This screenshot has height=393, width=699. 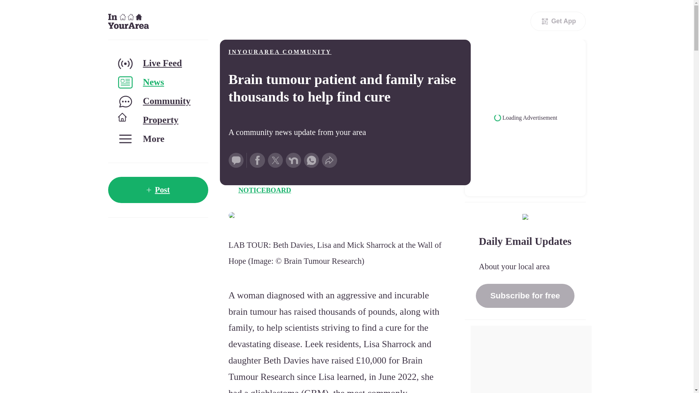 I want to click on Community, so click(x=157, y=101).